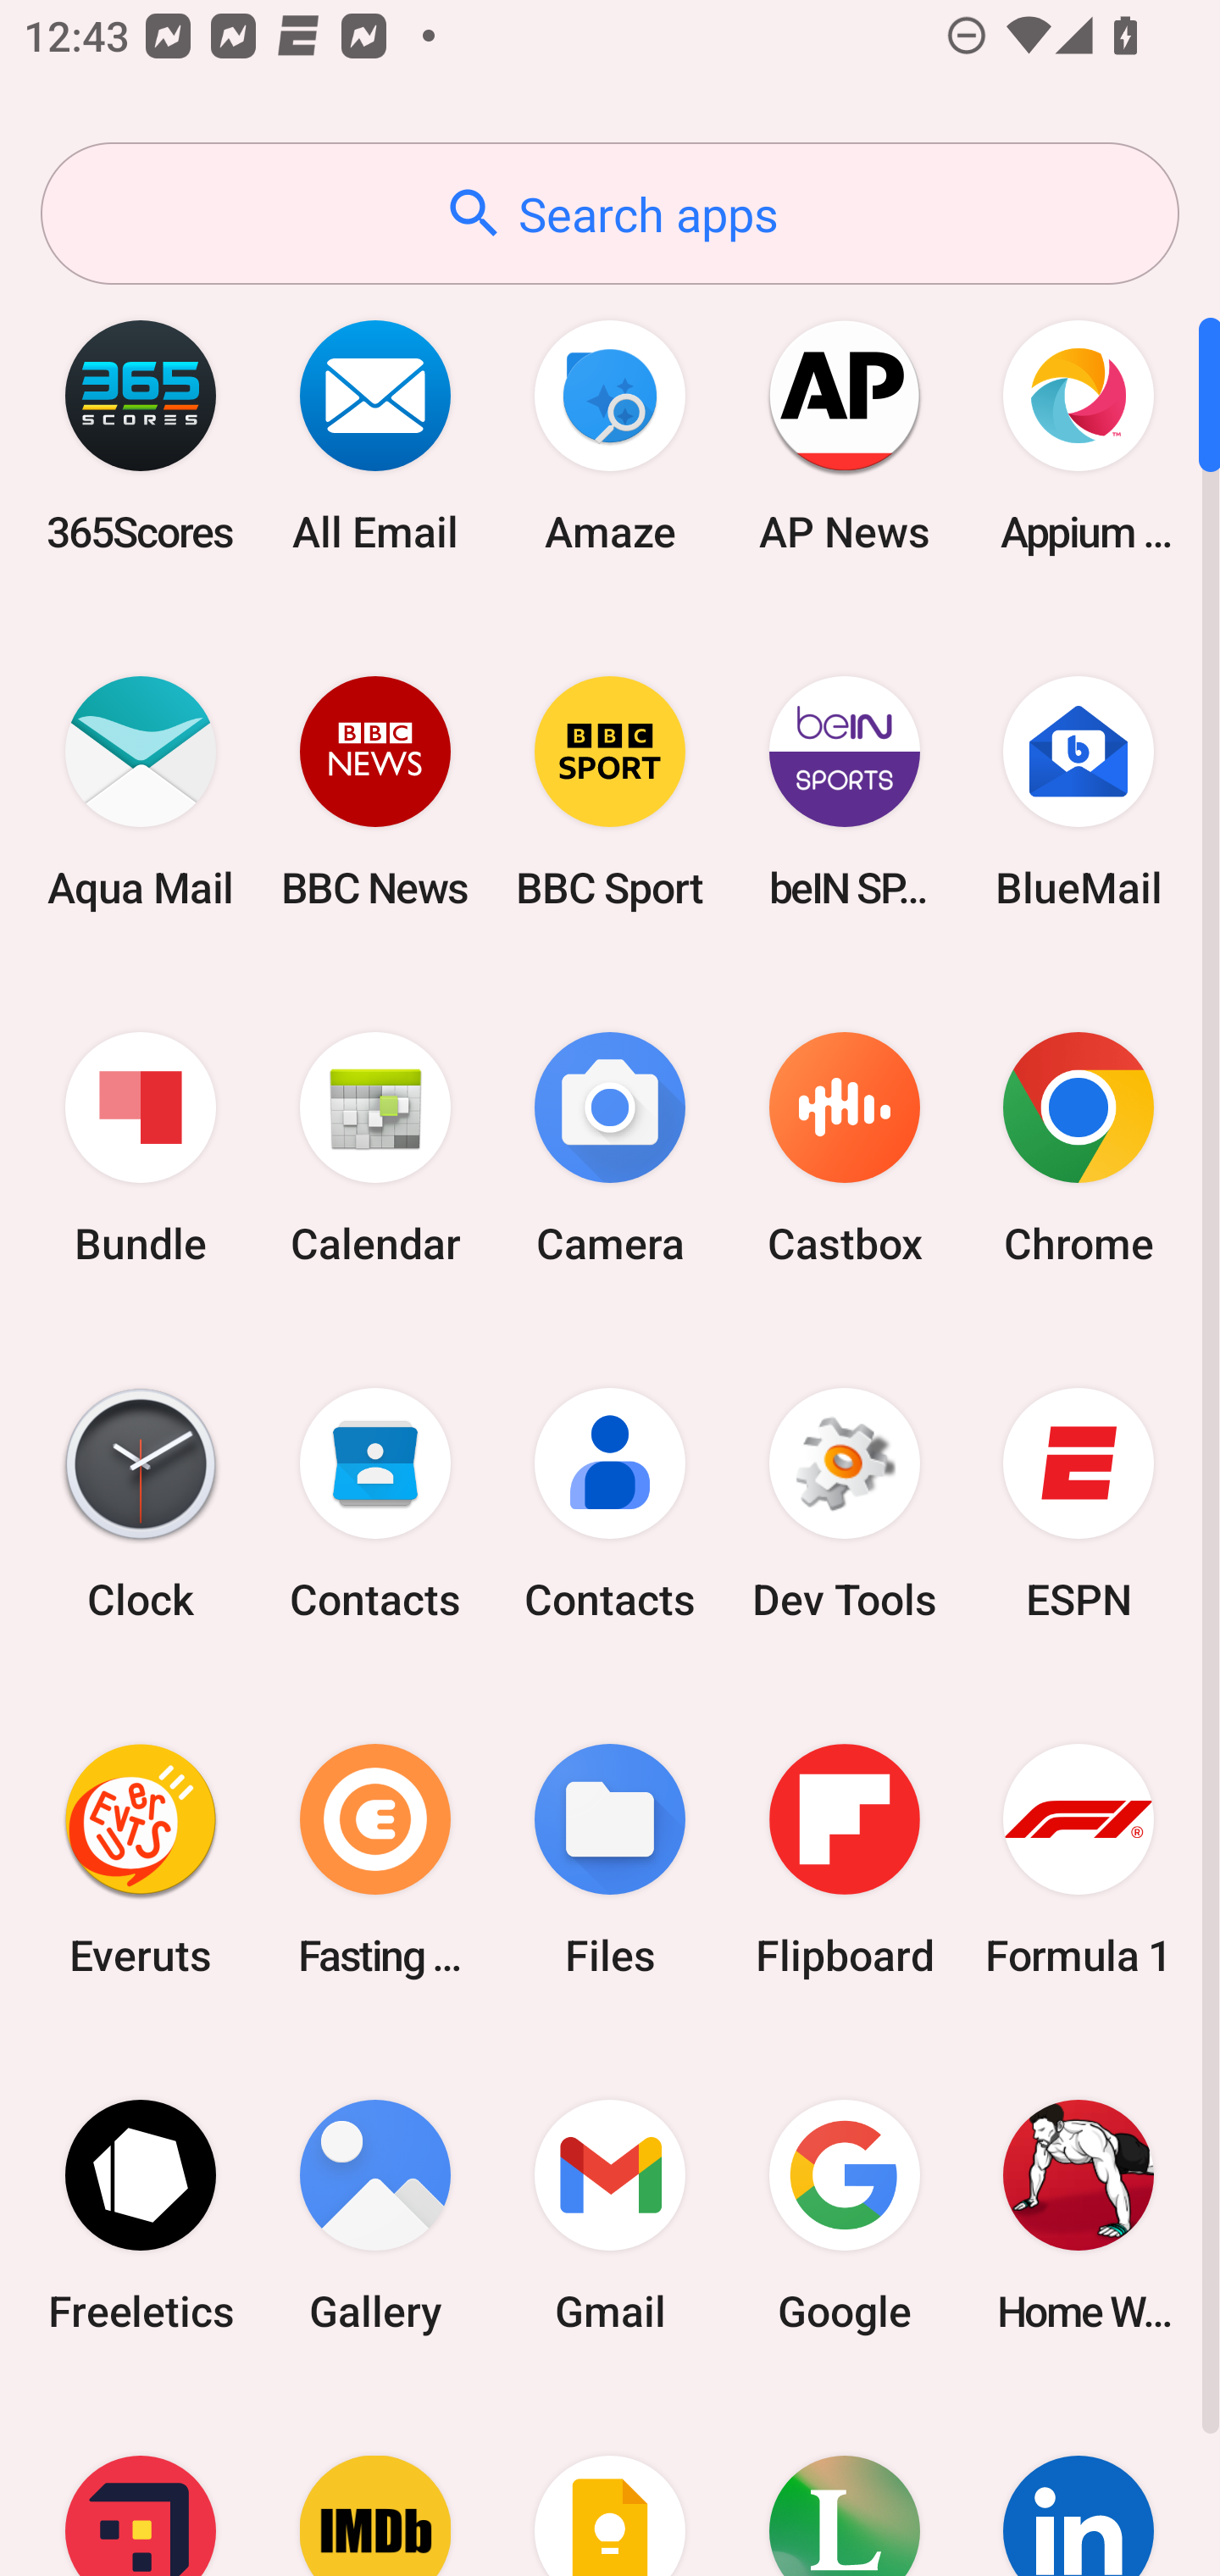 This screenshot has width=1220, height=2576. What do you see at coordinates (375, 791) in the screenshot?
I see `BBC News` at bounding box center [375, 791].